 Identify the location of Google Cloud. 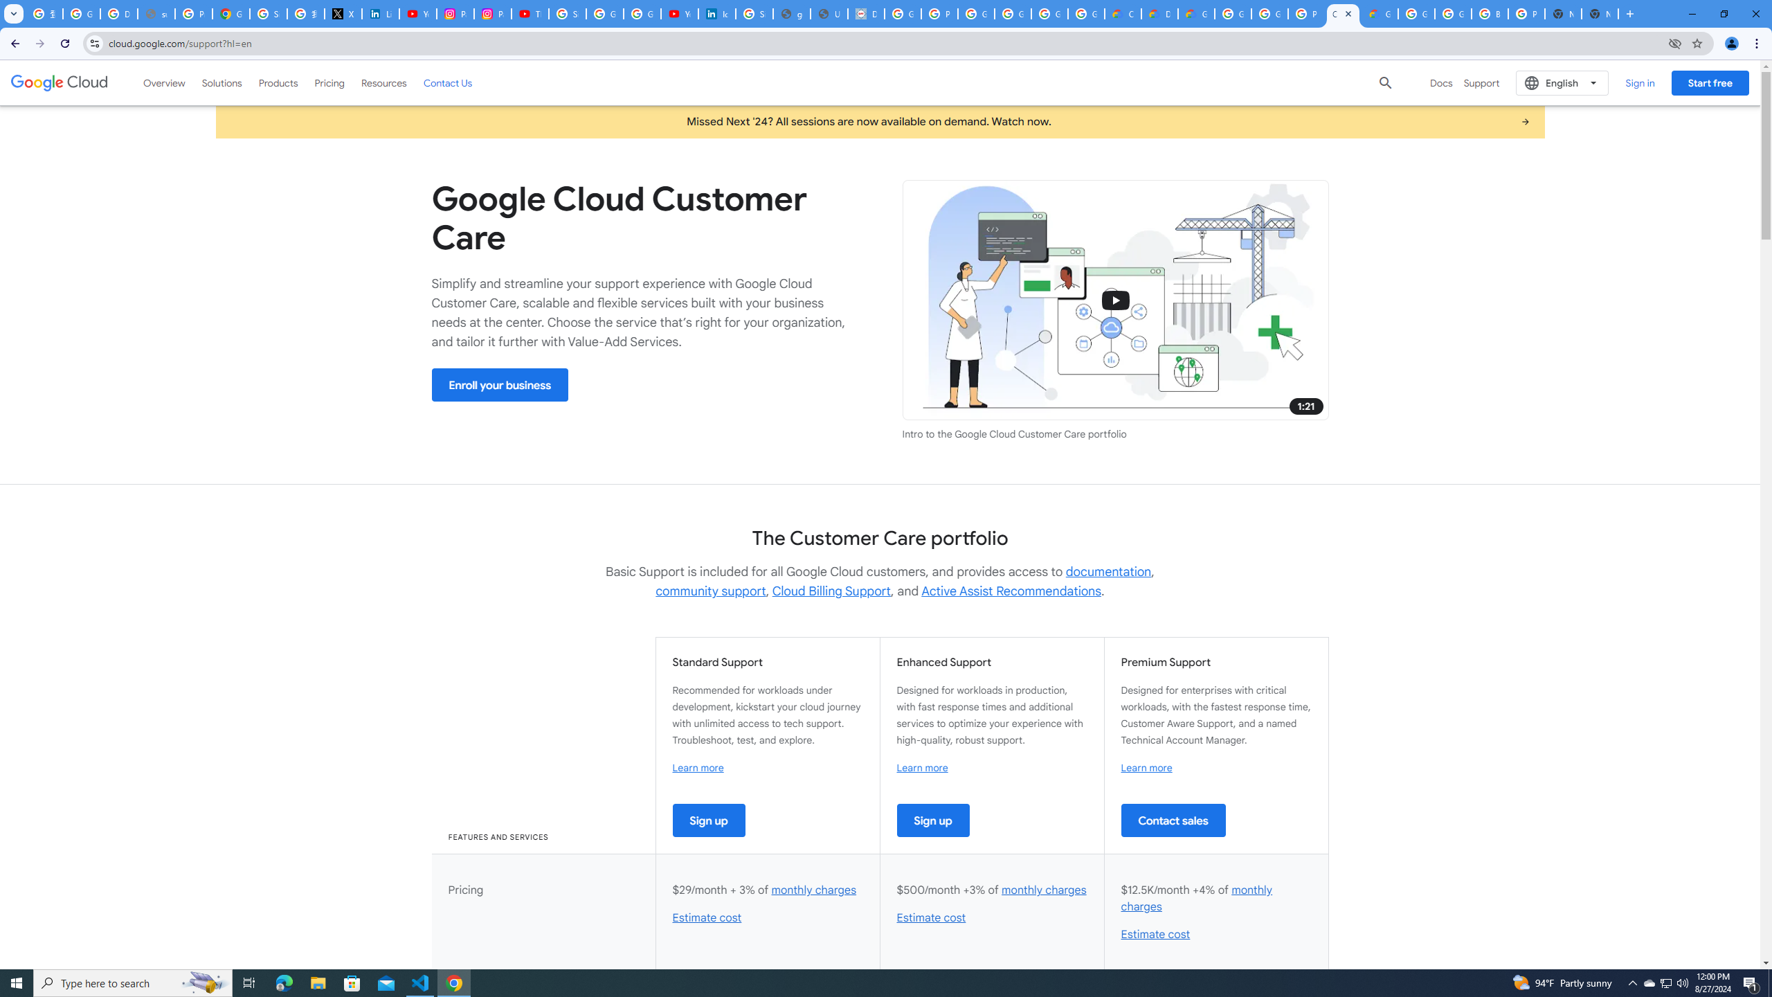
(60, 82).